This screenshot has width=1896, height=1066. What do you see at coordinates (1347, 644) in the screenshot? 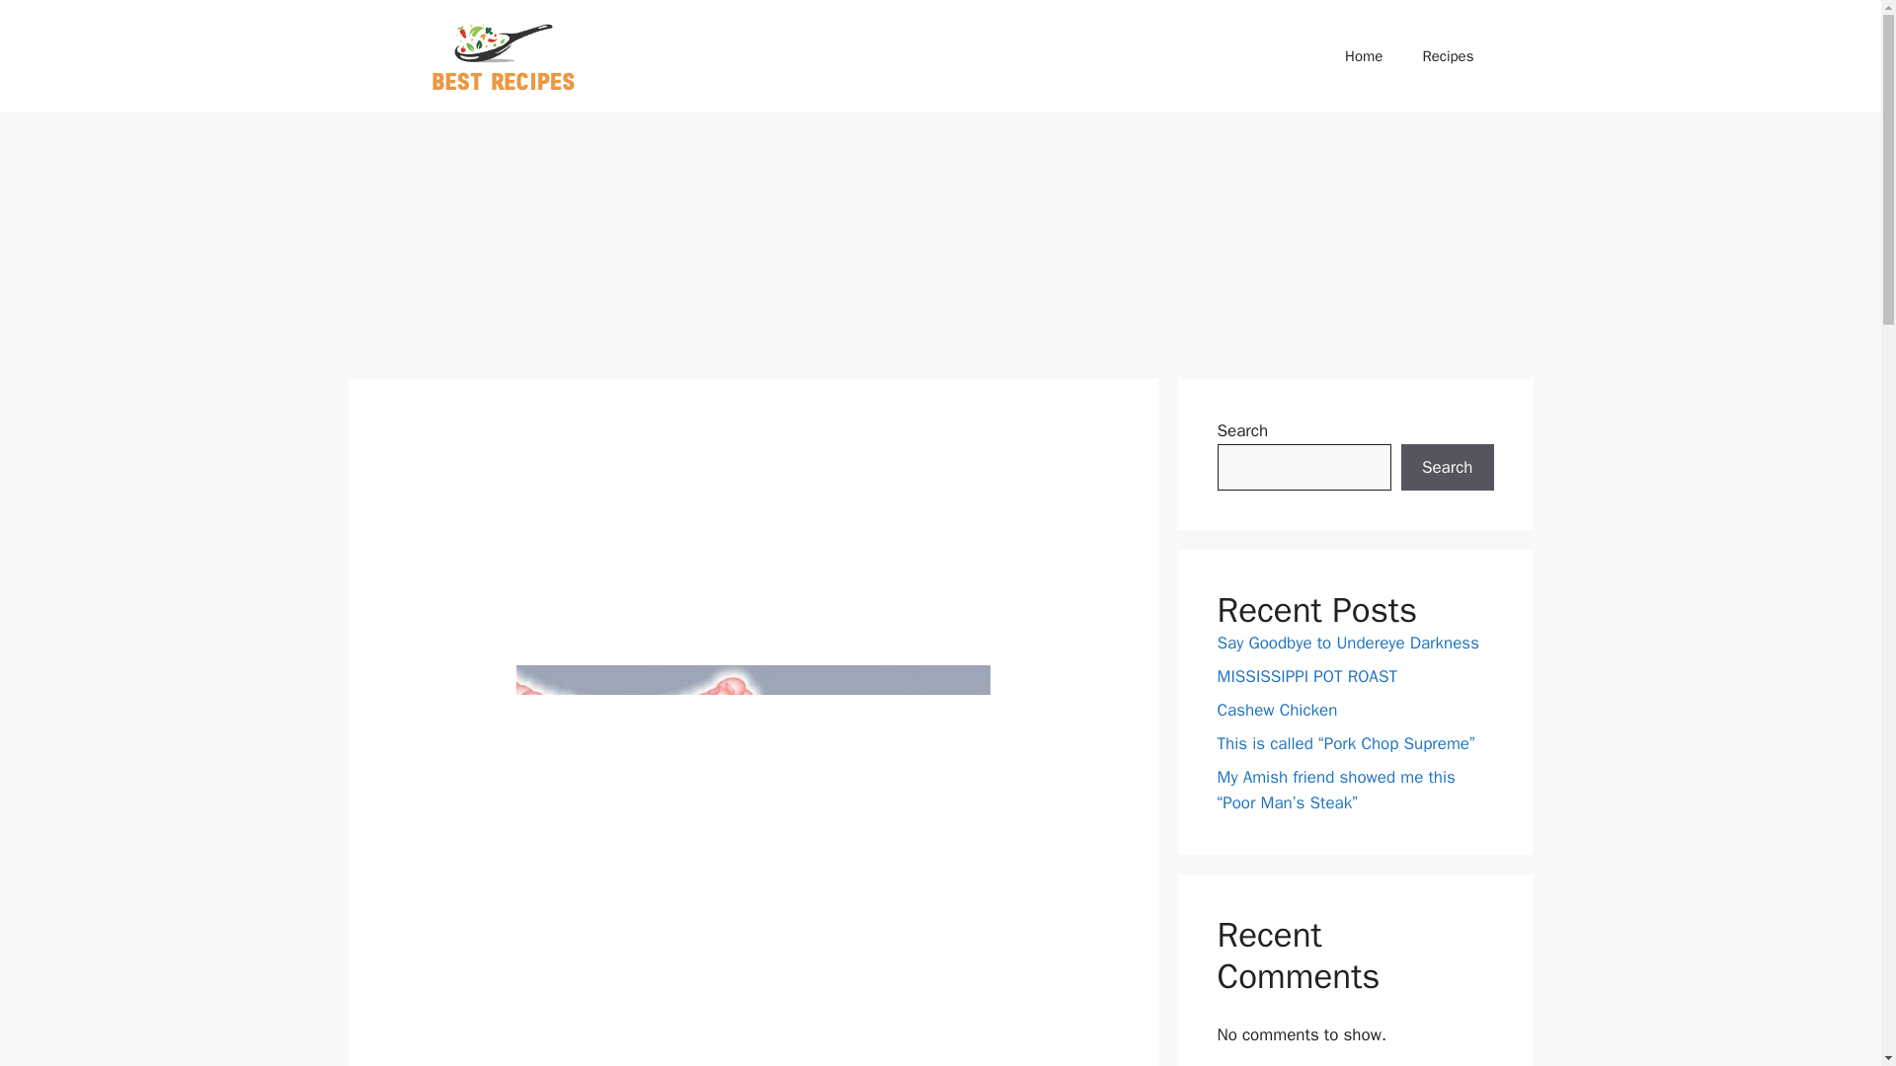
I see `Say Goodbye to Undereye Darkness` at bounding box center [1347, 644].